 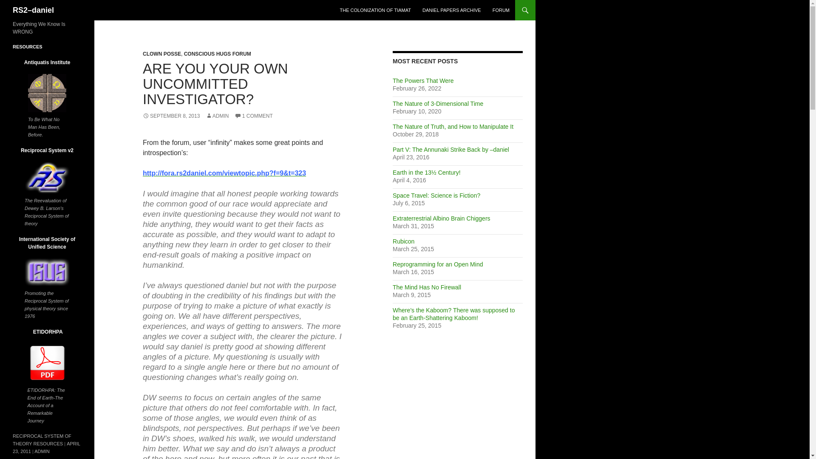 I want to click on CONSCIOUS HUGS FORUM, so click(x=218, y=54).